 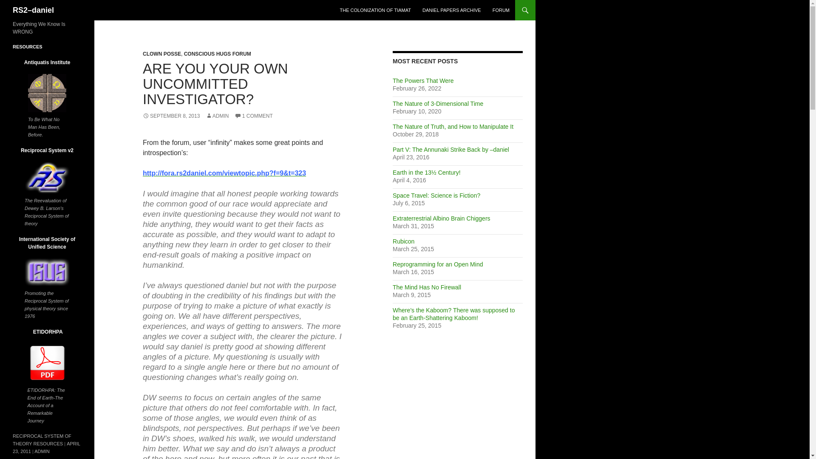 I want to click on CONSCIOUS HUGS FORUM, so click(x=218, y=54).